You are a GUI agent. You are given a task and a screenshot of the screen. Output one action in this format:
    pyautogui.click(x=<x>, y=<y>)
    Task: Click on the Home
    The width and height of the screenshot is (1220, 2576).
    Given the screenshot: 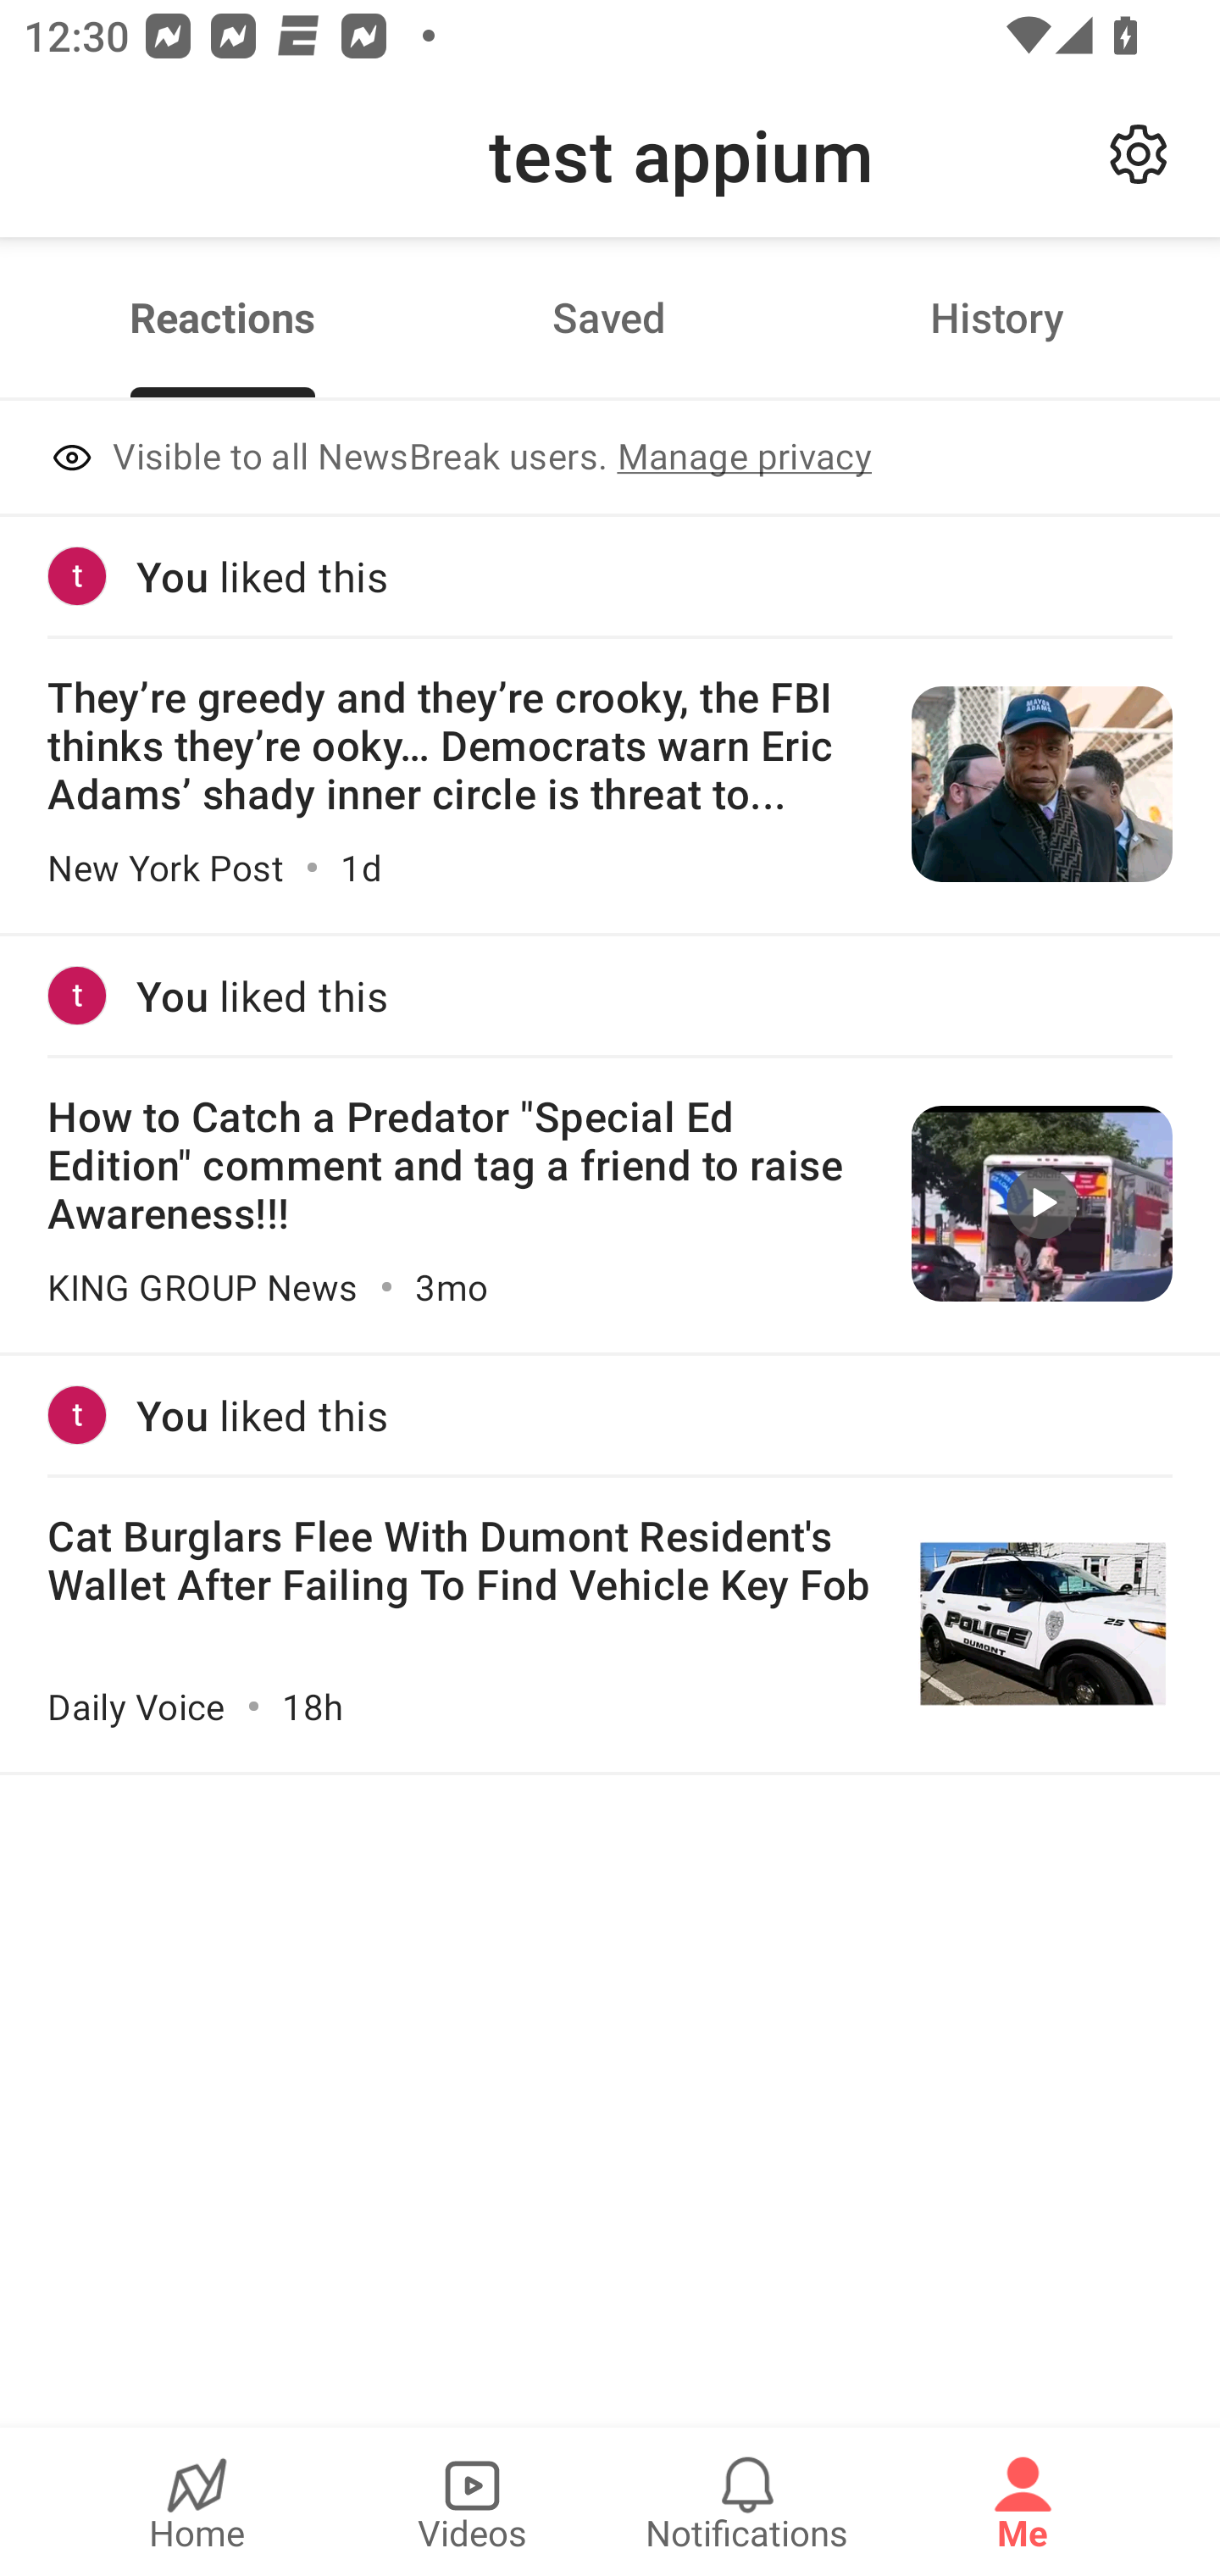 What is the action you would take?
    pyautogui.click(x=197, y=2501)
    